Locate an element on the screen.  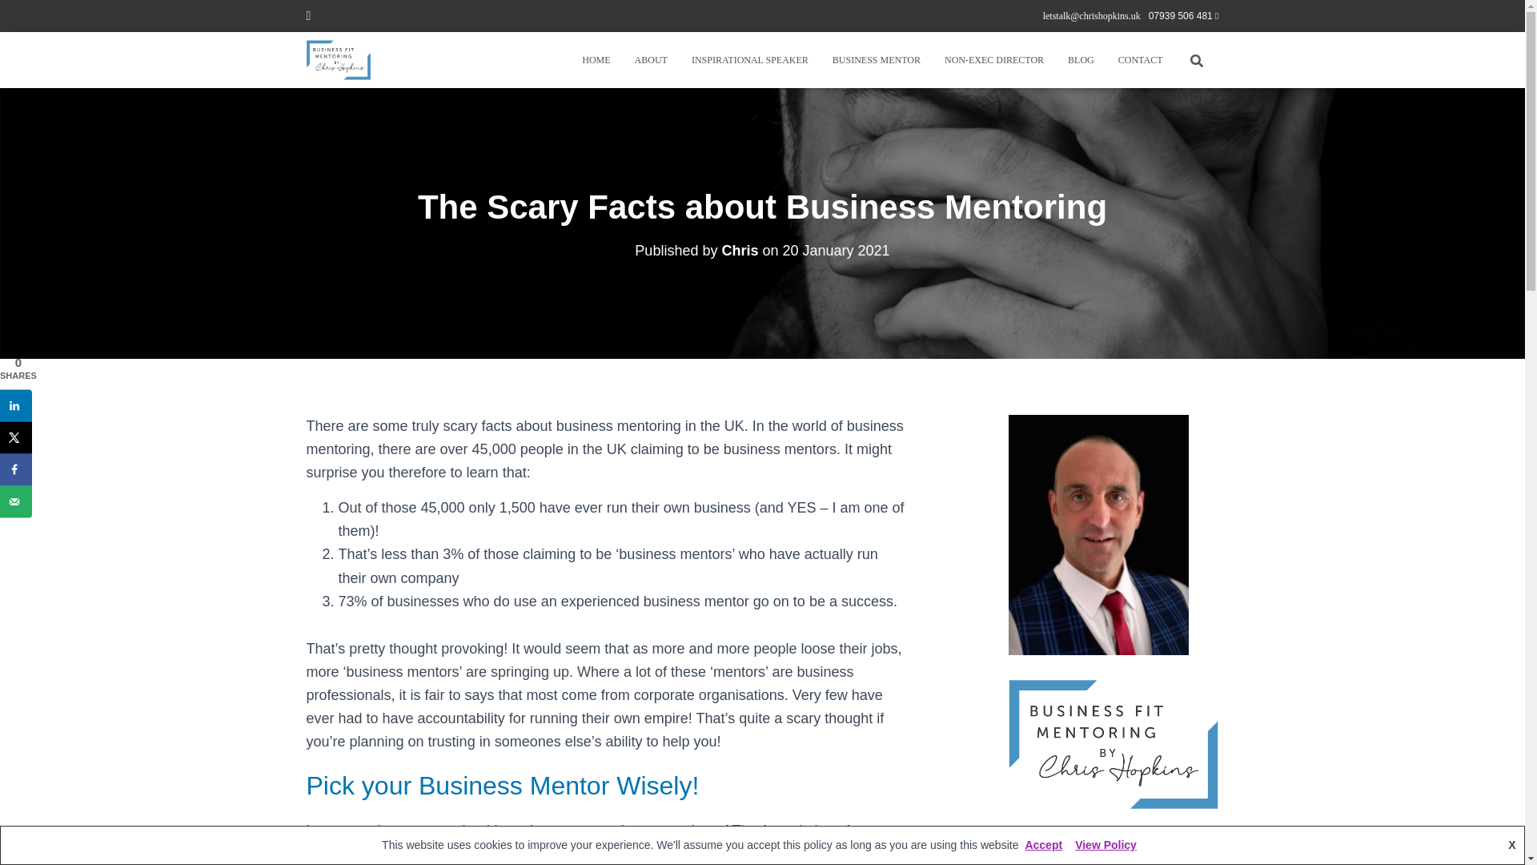
BUSINESS MENTOR is located at coordinates (877, 59).